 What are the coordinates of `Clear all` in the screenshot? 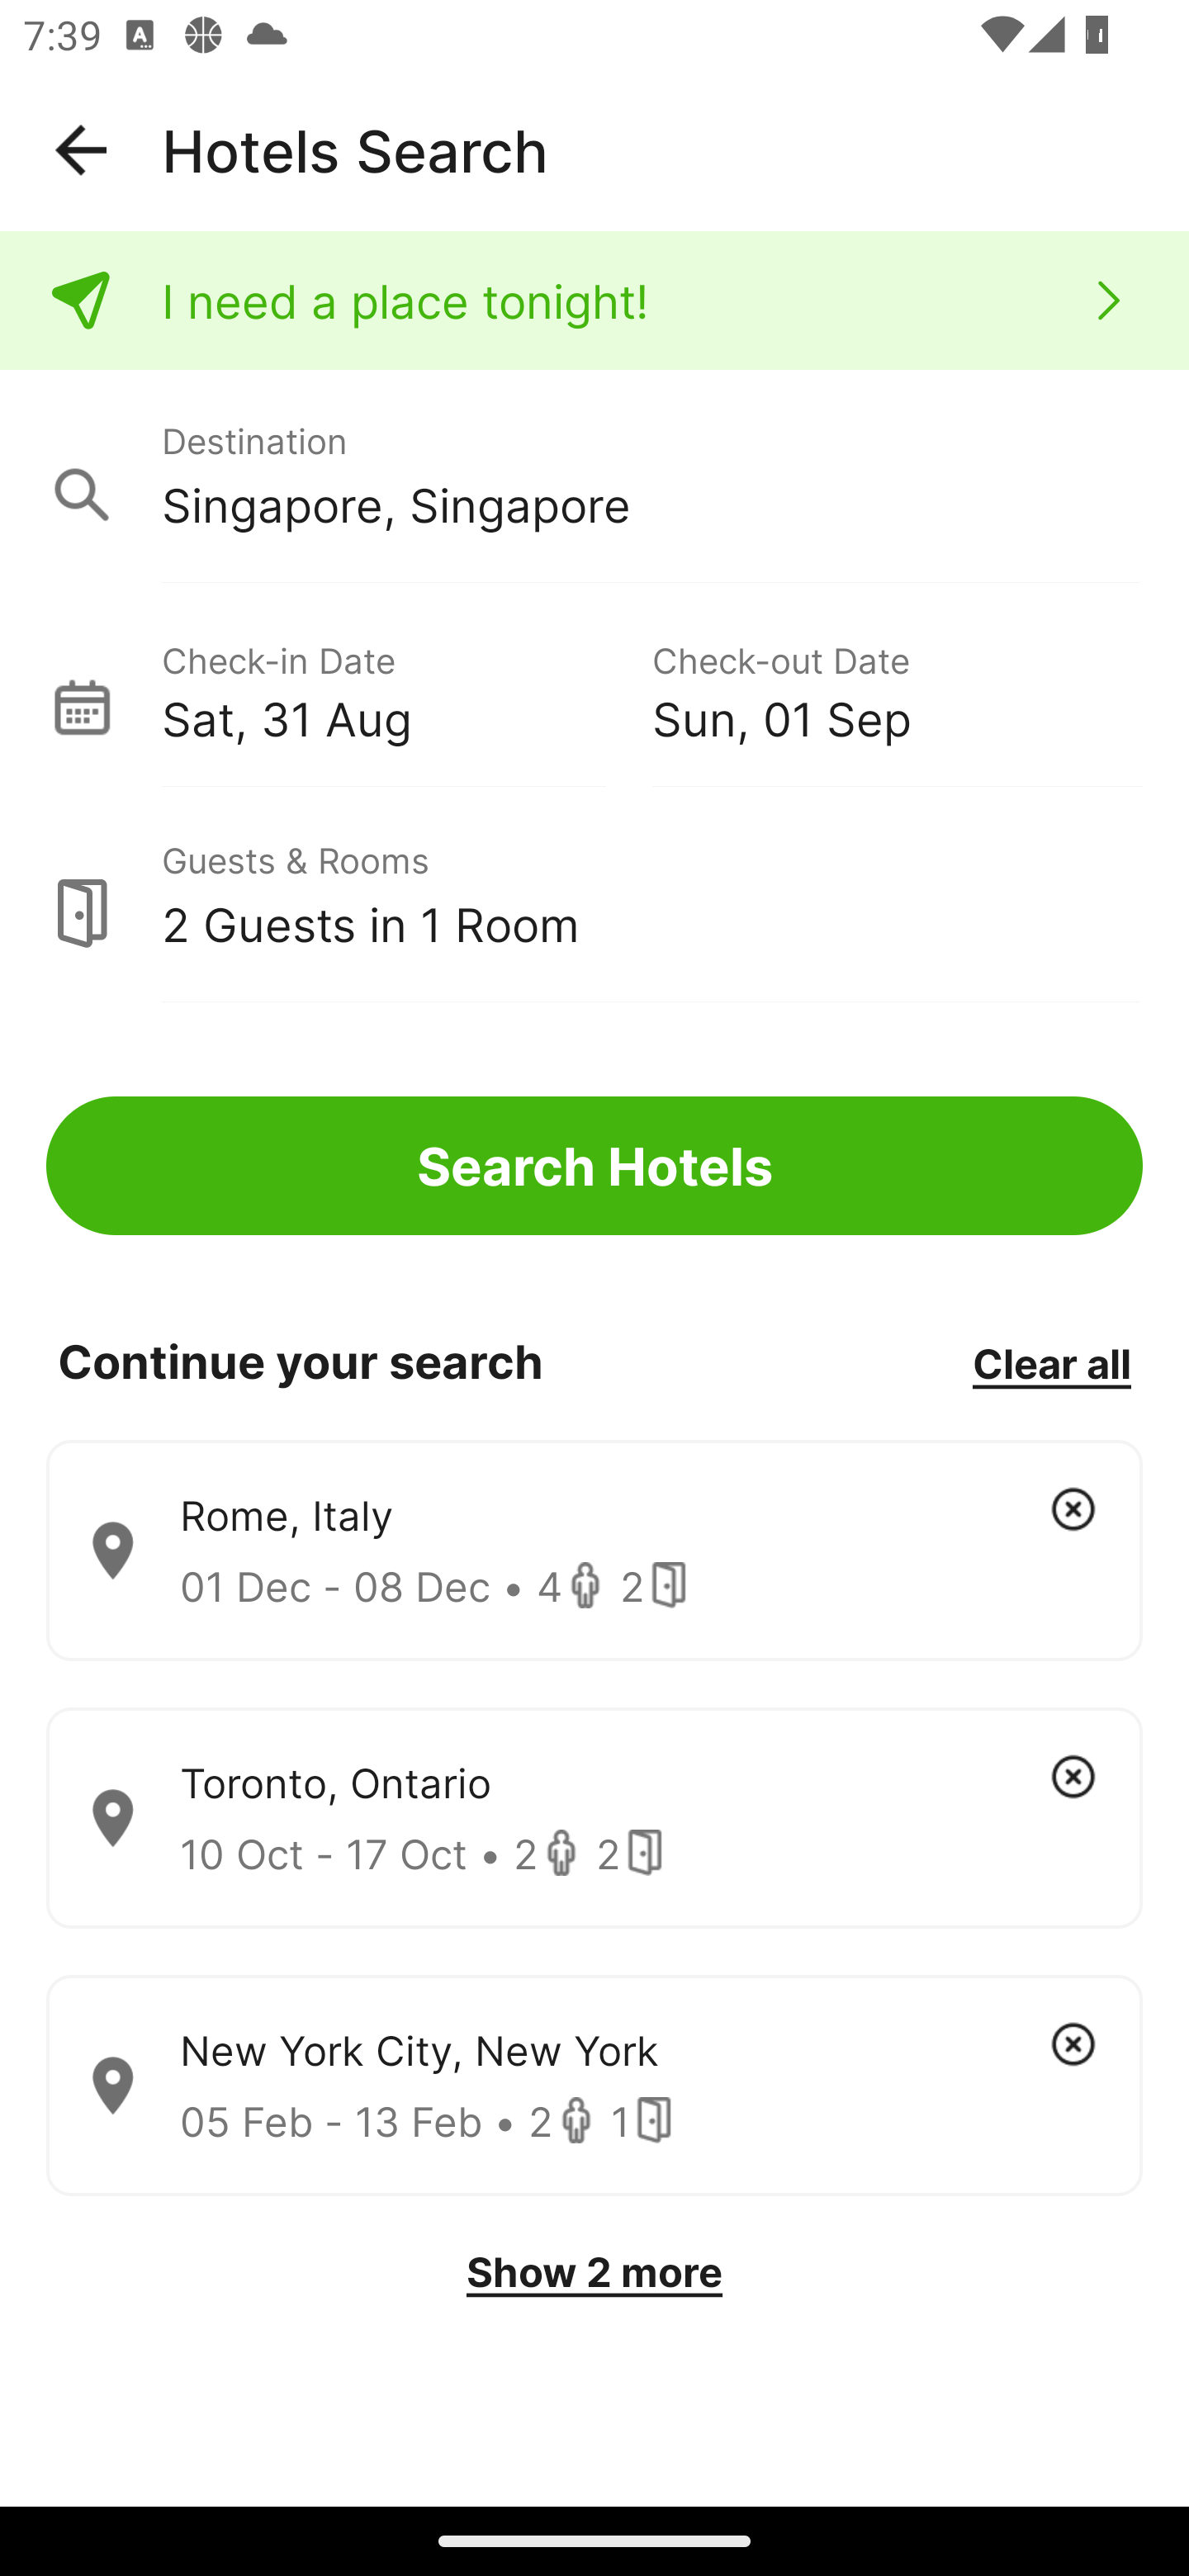 It's located at (1051, 1362).